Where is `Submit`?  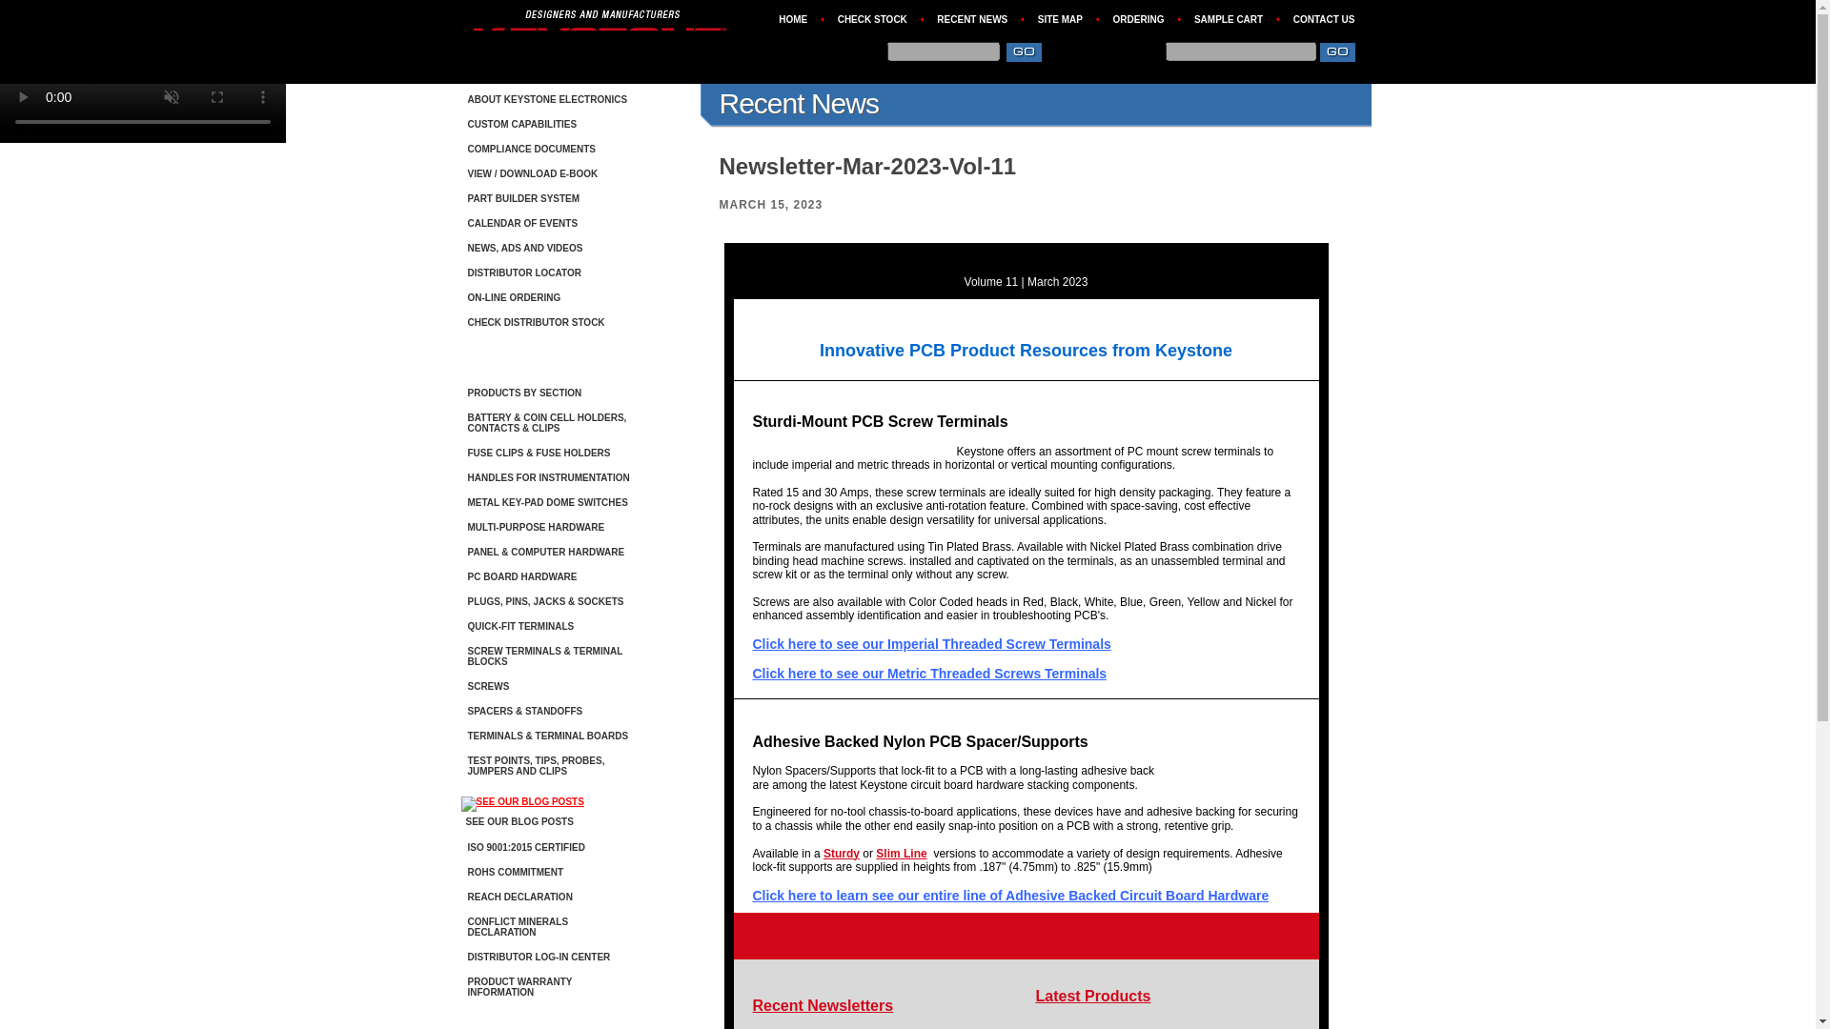
Submit is located at coordinates (1026, 54).